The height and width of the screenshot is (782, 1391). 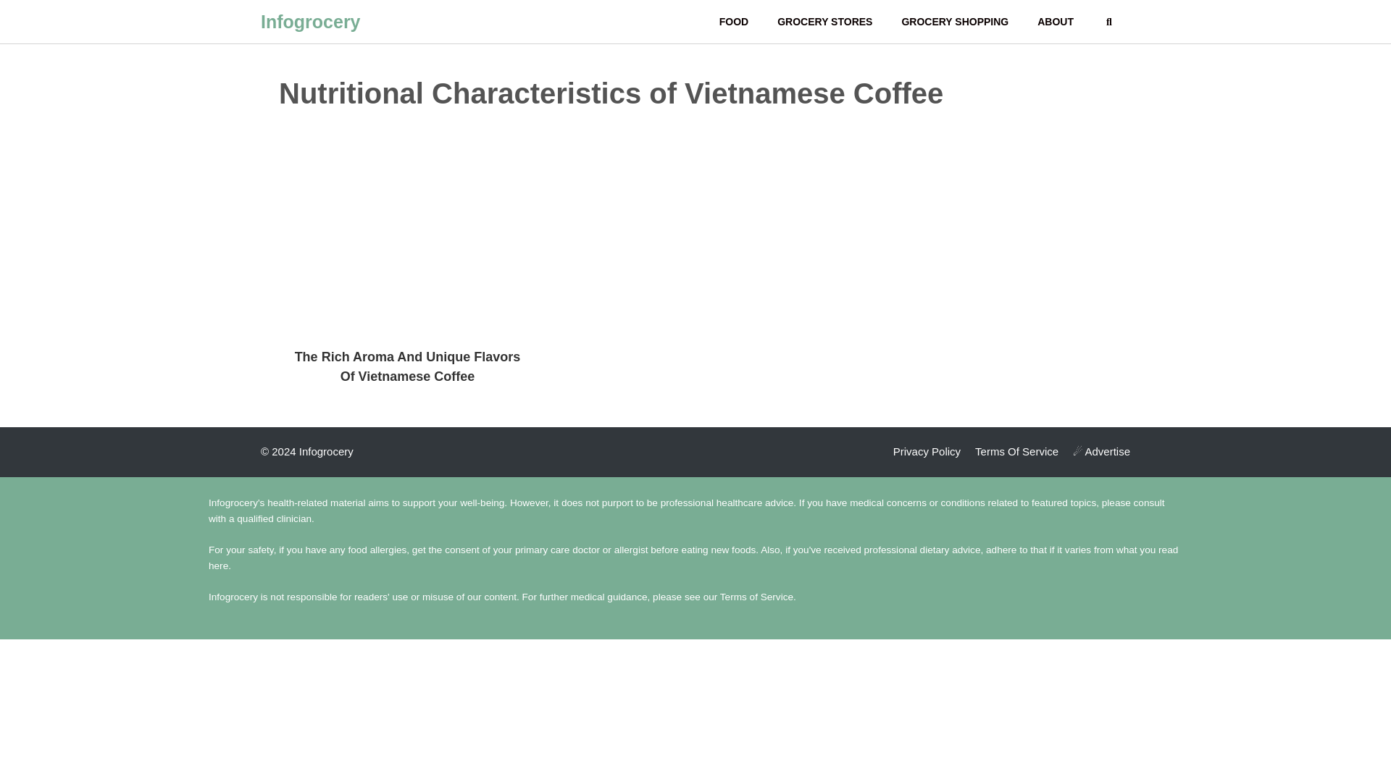 I want to click on The Rich Aroma And Unique Flavors Of Vietnamese Coffee, so click(x=407, y=366).